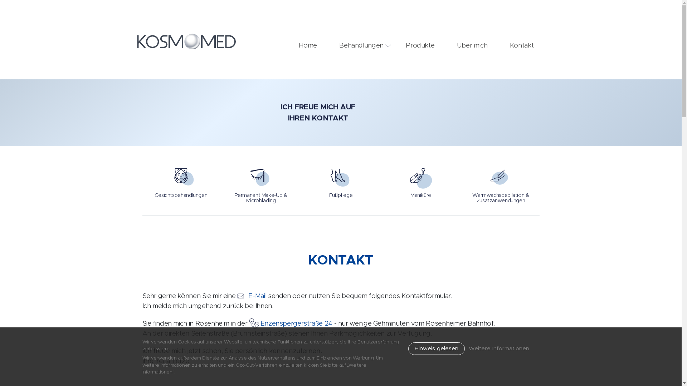  I want to click on Produkte, so click(420, 44).